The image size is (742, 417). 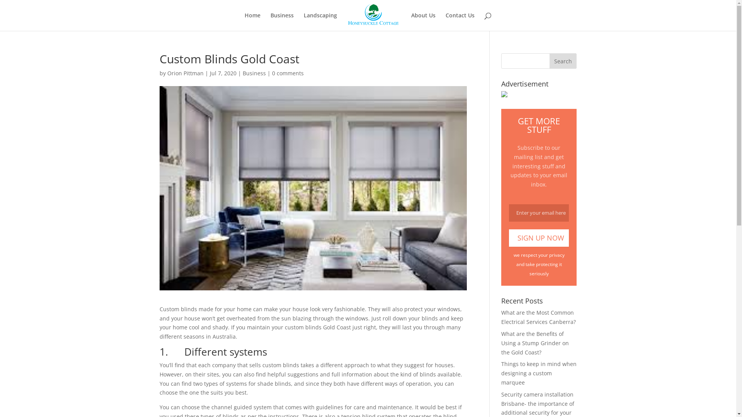 What do you see at coordinates (539, 238) in the screenshot?
I see `Sign Up Now` at bounding box center [539, 238].